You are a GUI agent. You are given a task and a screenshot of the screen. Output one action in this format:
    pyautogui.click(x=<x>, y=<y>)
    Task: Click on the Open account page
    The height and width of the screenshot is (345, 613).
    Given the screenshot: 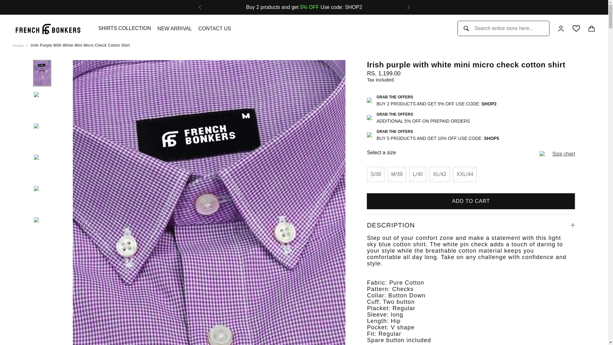 What is the action you would take?
    pyautogui.click(x=561, y=28)
    